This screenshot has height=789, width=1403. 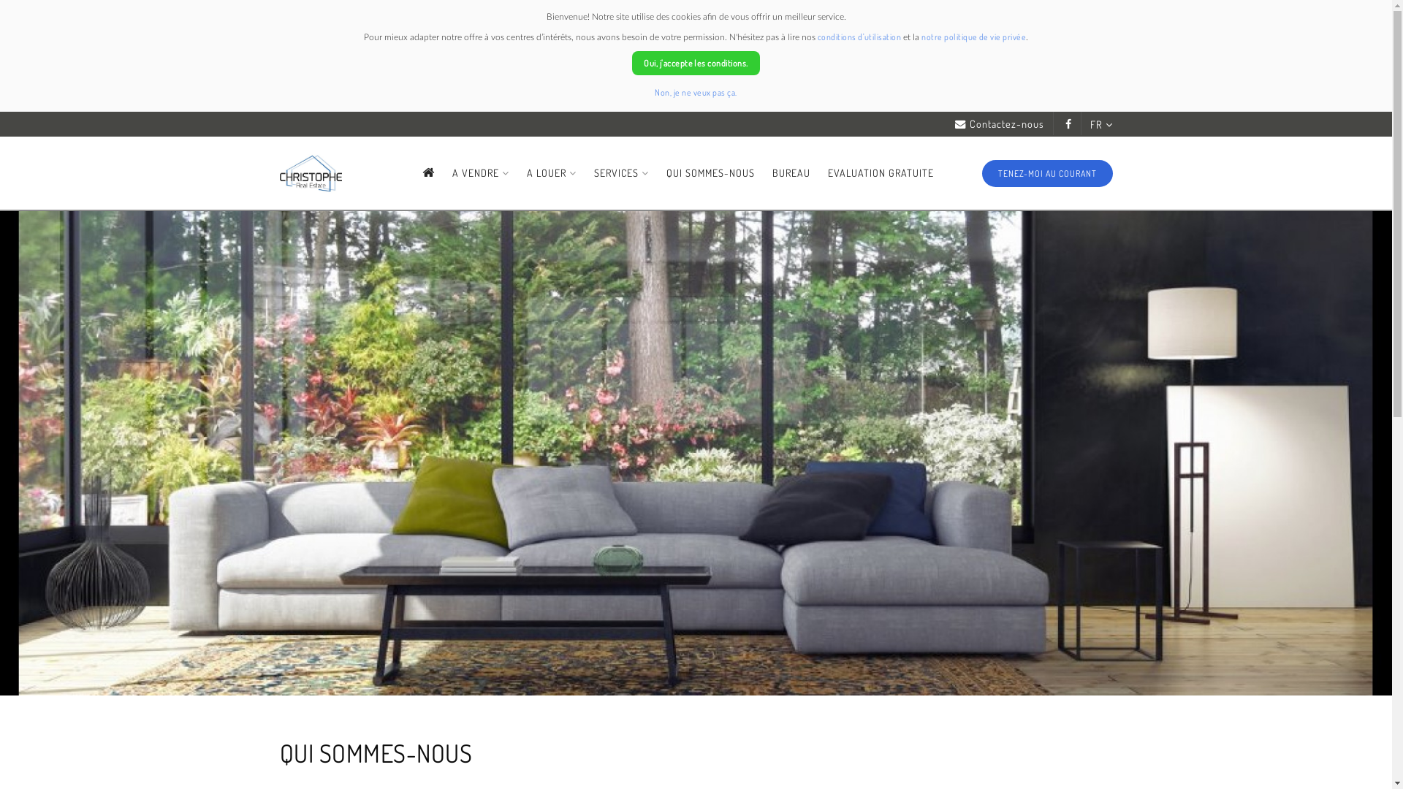 What do you see at coordinates (621, 172) in the screenshot?
I see `SERVICES` at bounding box center [621, 172].